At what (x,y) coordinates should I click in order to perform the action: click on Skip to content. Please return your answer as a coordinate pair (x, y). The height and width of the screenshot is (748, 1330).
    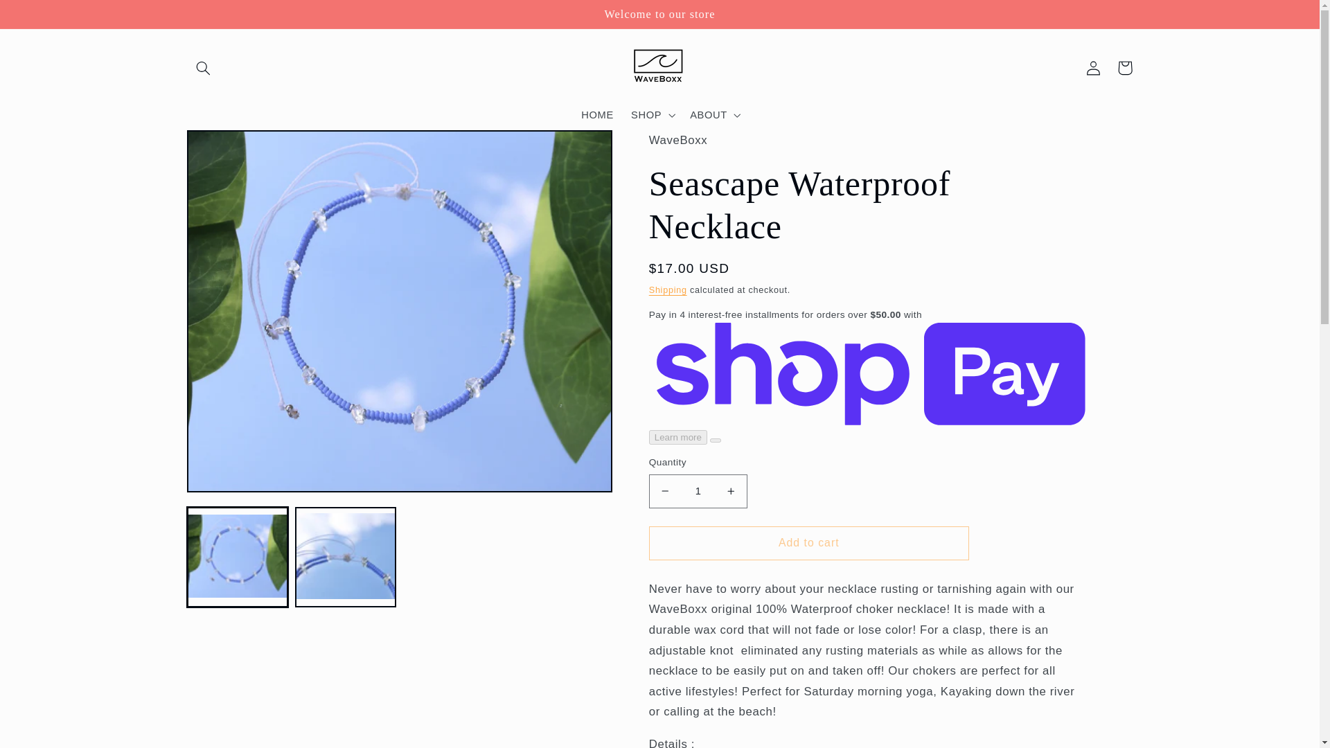
    Looking at the image, I should click on (44, 17).